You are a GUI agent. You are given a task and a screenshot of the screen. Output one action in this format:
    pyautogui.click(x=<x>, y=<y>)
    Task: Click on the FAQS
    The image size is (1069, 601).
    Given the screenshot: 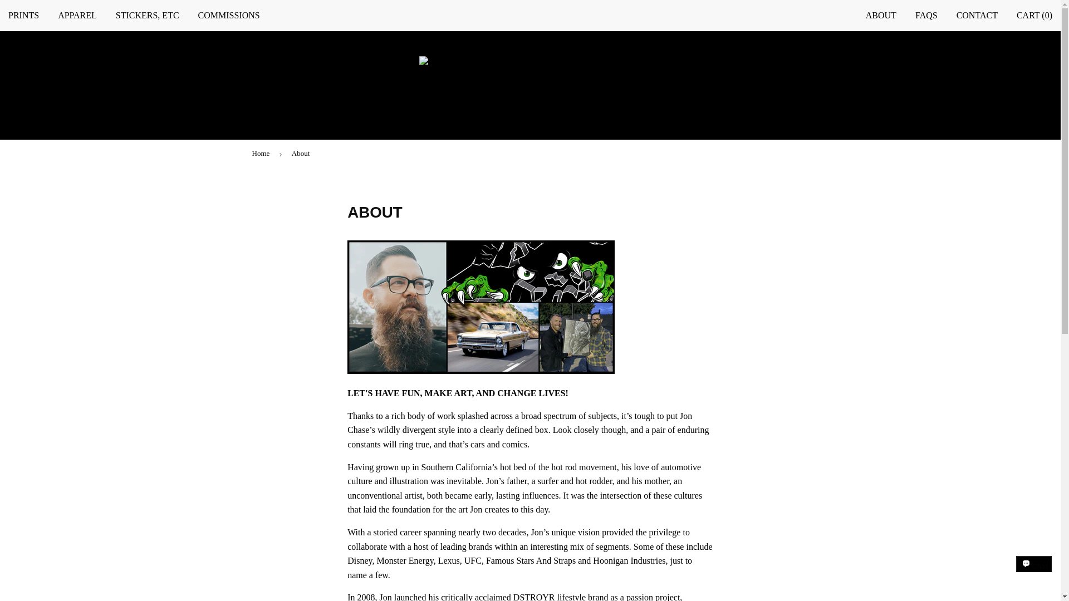 What is the action you would take?
    pyautogui.click(x=926, y=16)
    